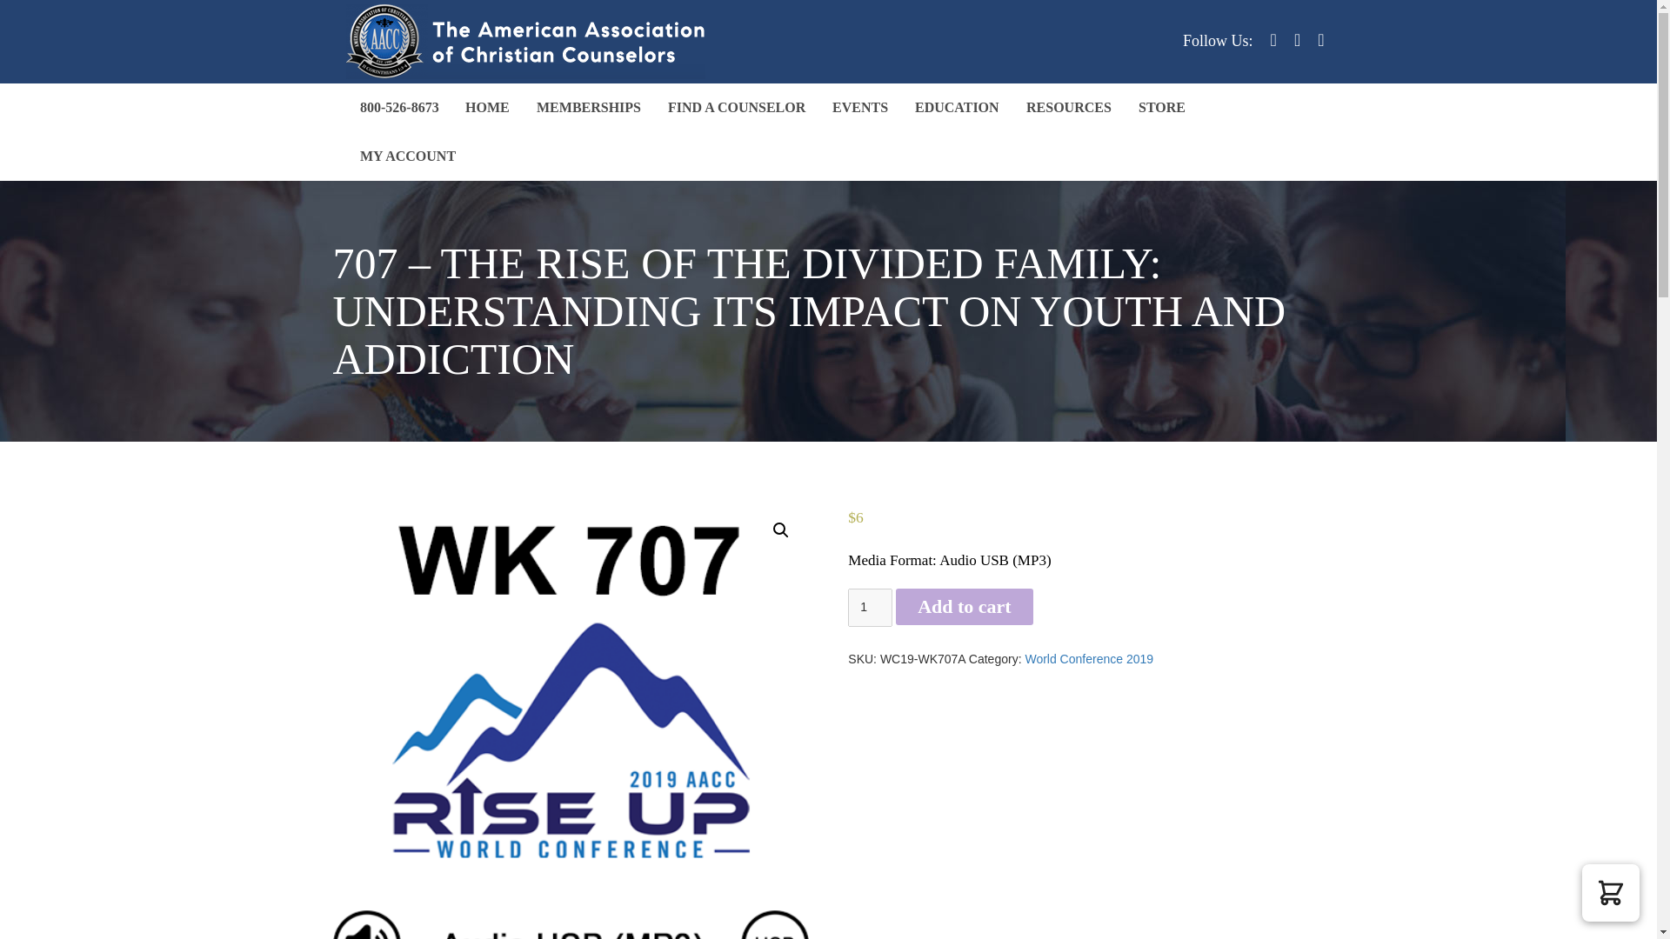 The height and width of the screenshot is (939, 1670). Describe the element at coordinates (589, 108) in the screenshot. I see `MEMBERSHIPS` at that location.